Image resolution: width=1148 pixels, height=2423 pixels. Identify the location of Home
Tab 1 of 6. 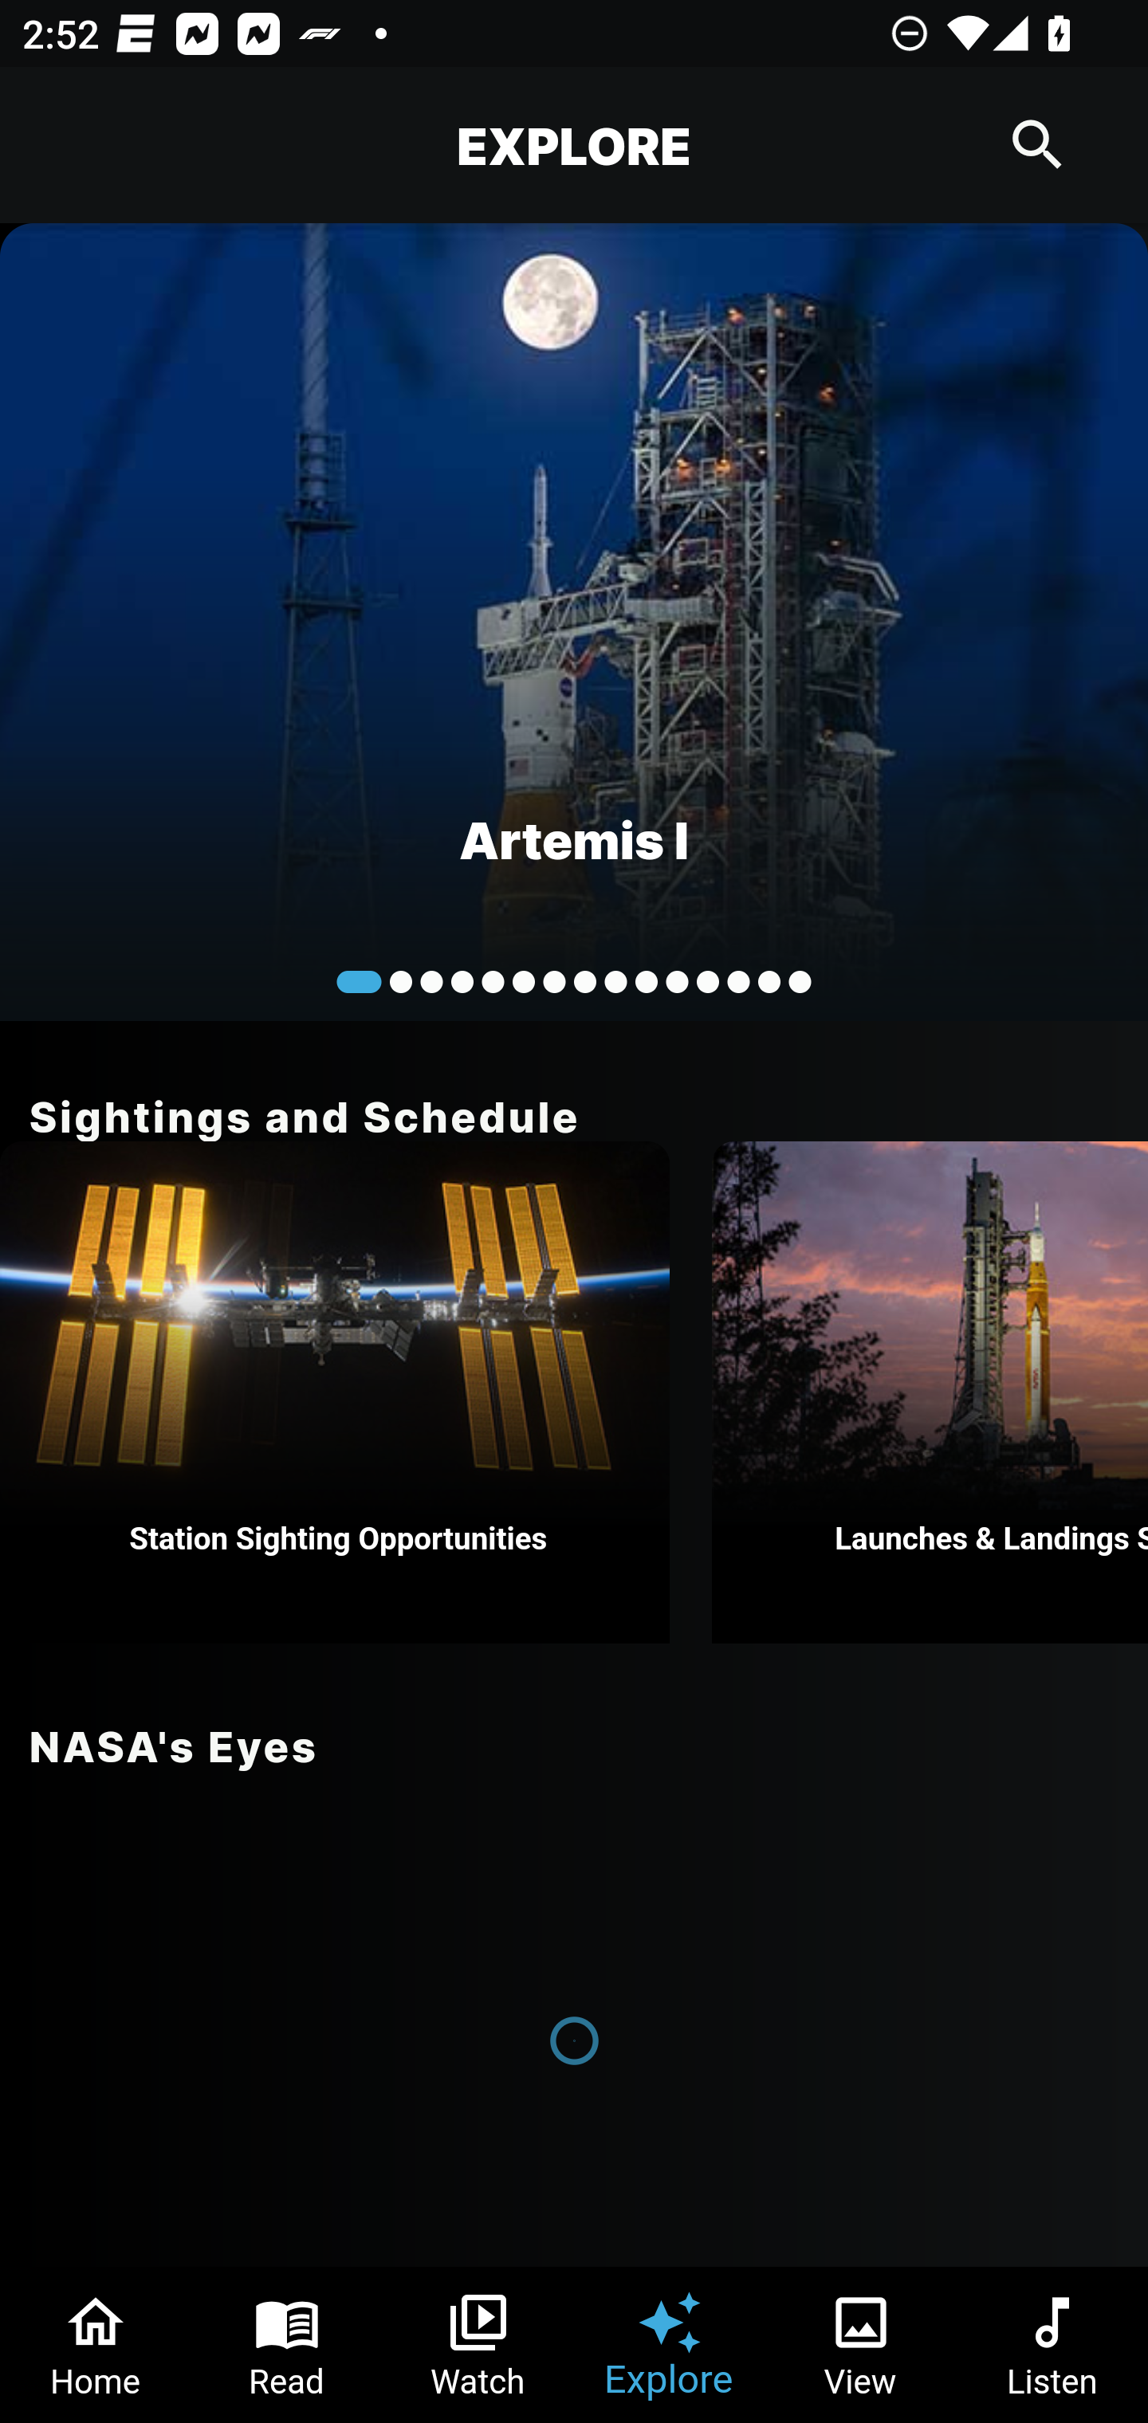
(96, 2345).